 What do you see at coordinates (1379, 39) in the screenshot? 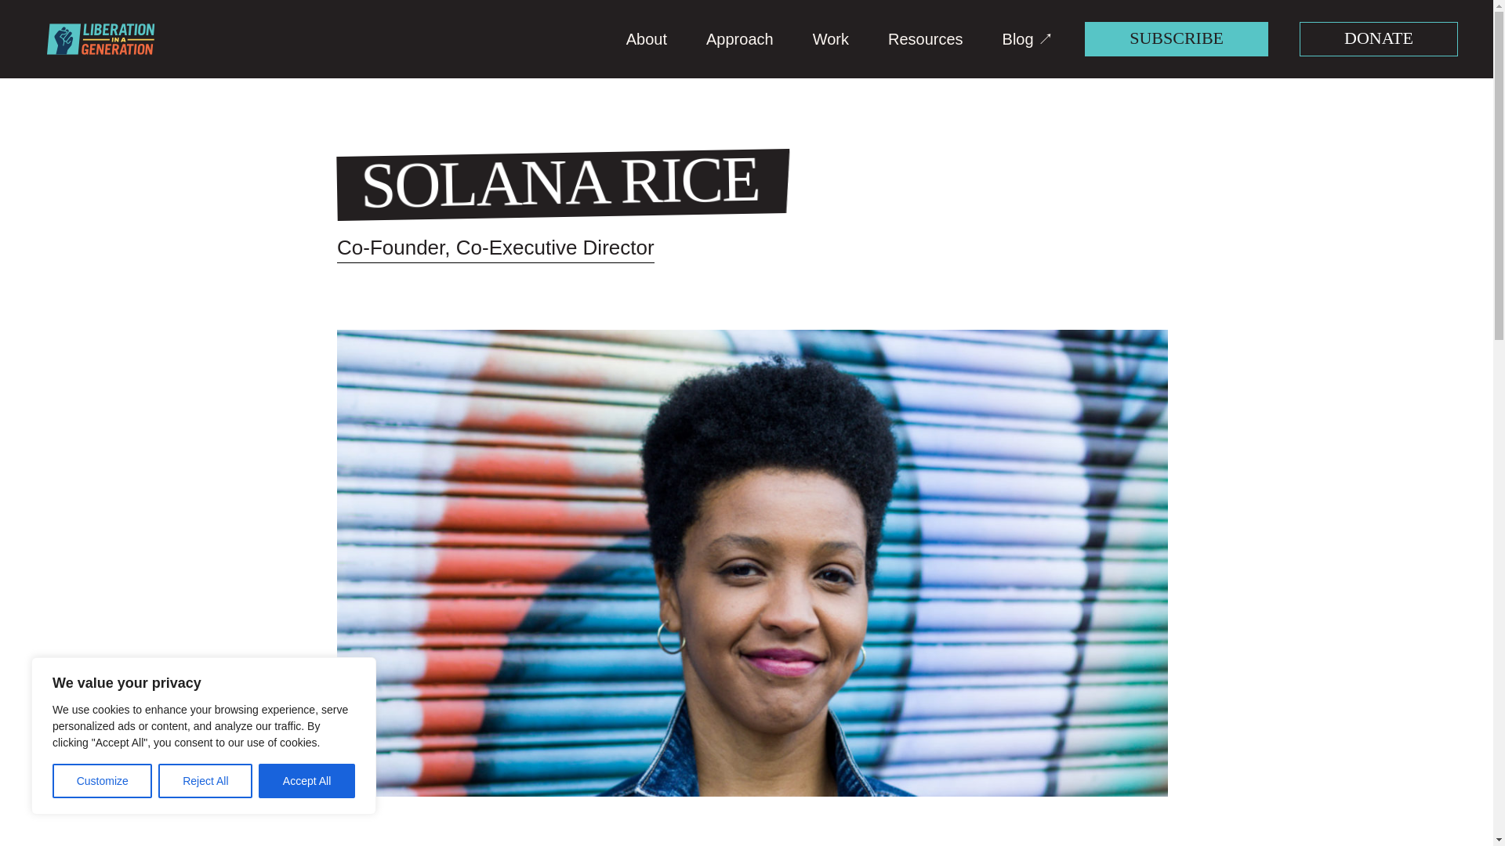
I see `DONATE` at bounding box center [1379, 39].